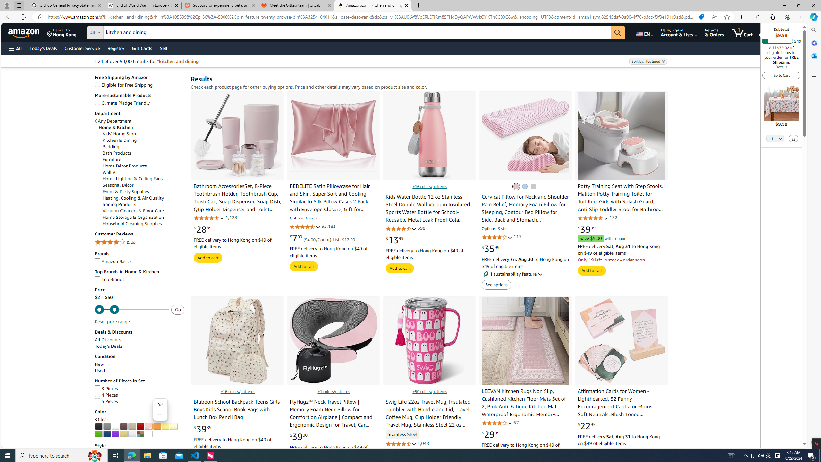 The width and height of the screenshot is (821, 462). Describe the element at coordinates (592, 270) in the screenshot. I see `Add to cart` at that location.